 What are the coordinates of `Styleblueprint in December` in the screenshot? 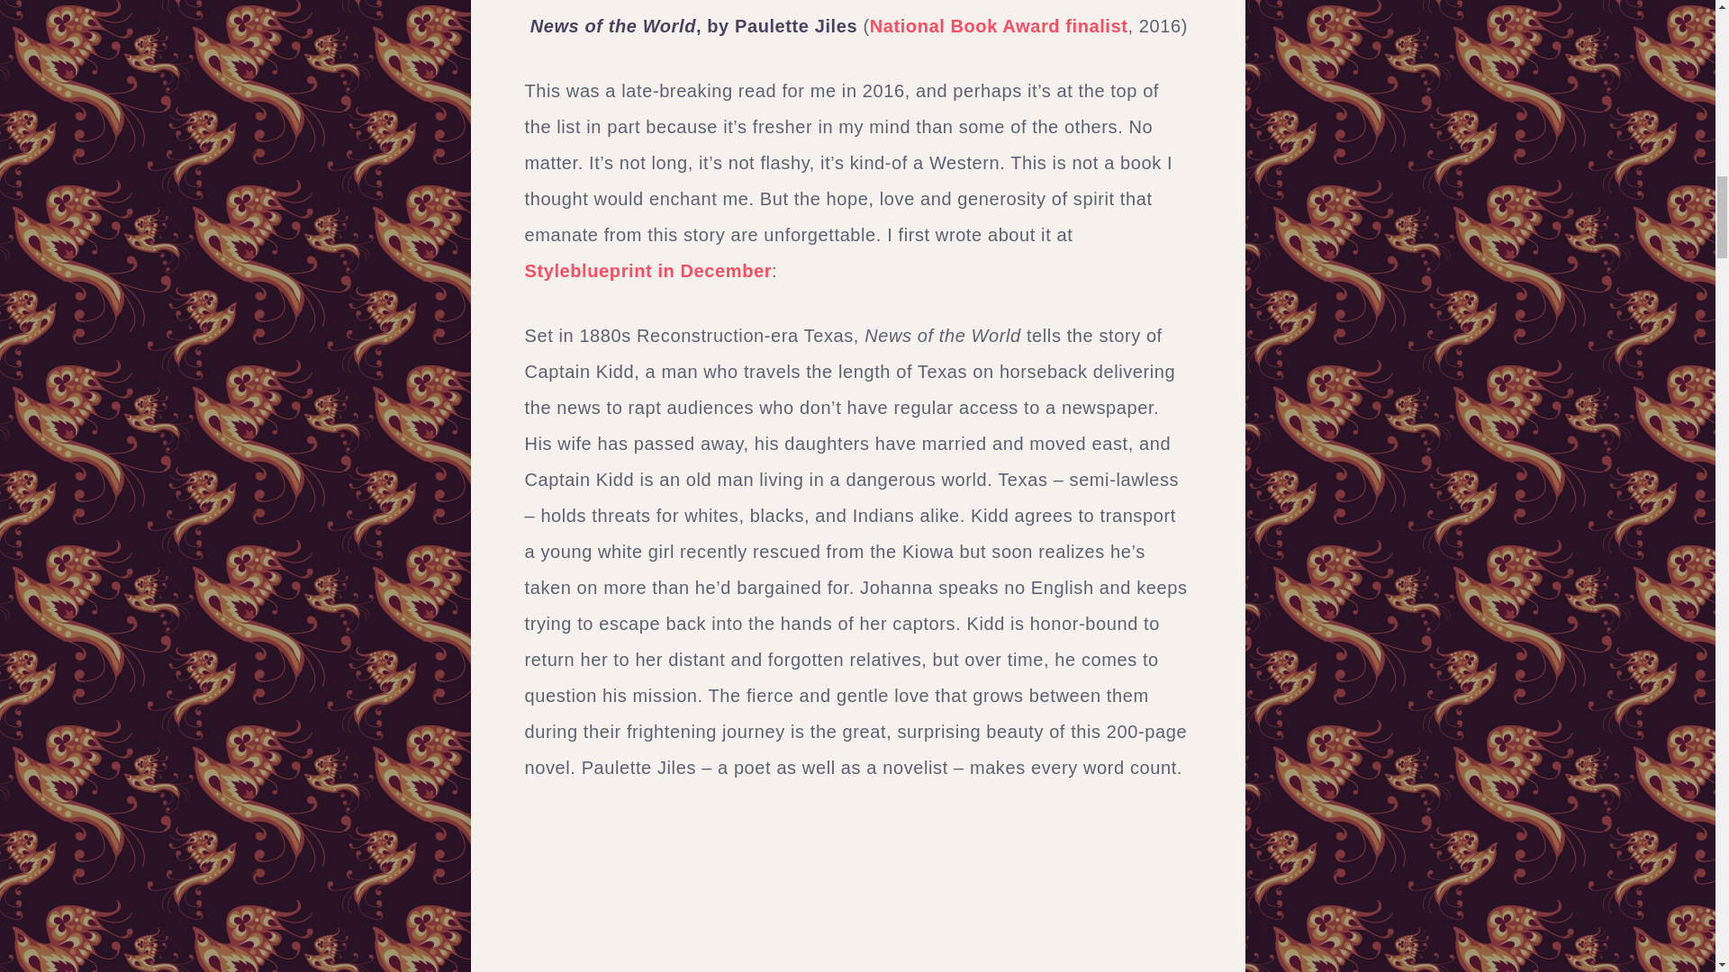 It's located at (647, 271).